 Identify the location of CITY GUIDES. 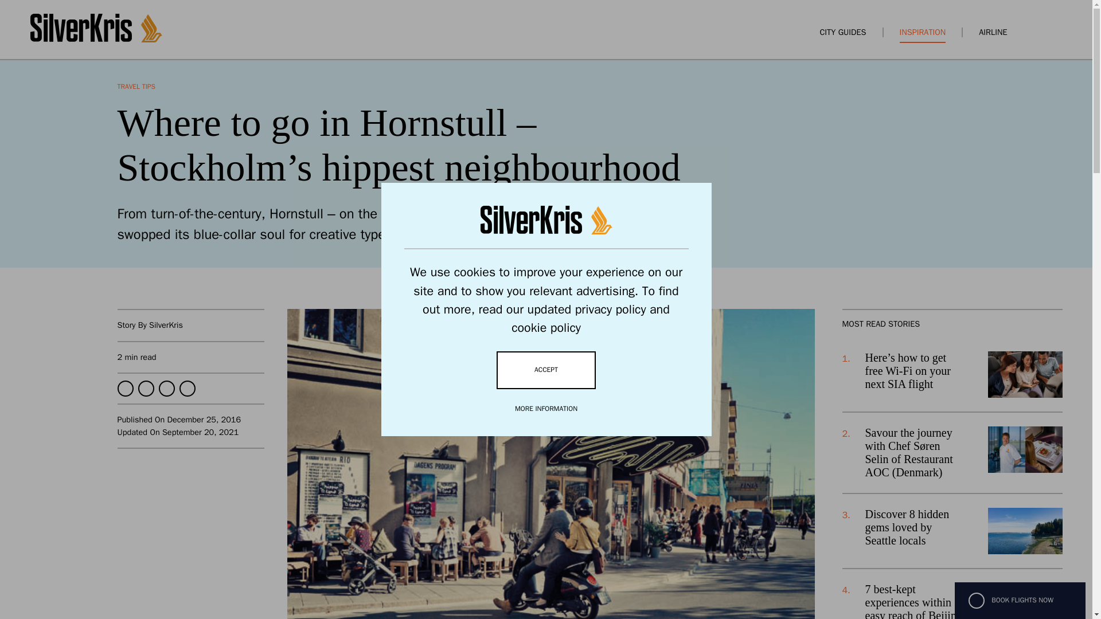
(842, 32).